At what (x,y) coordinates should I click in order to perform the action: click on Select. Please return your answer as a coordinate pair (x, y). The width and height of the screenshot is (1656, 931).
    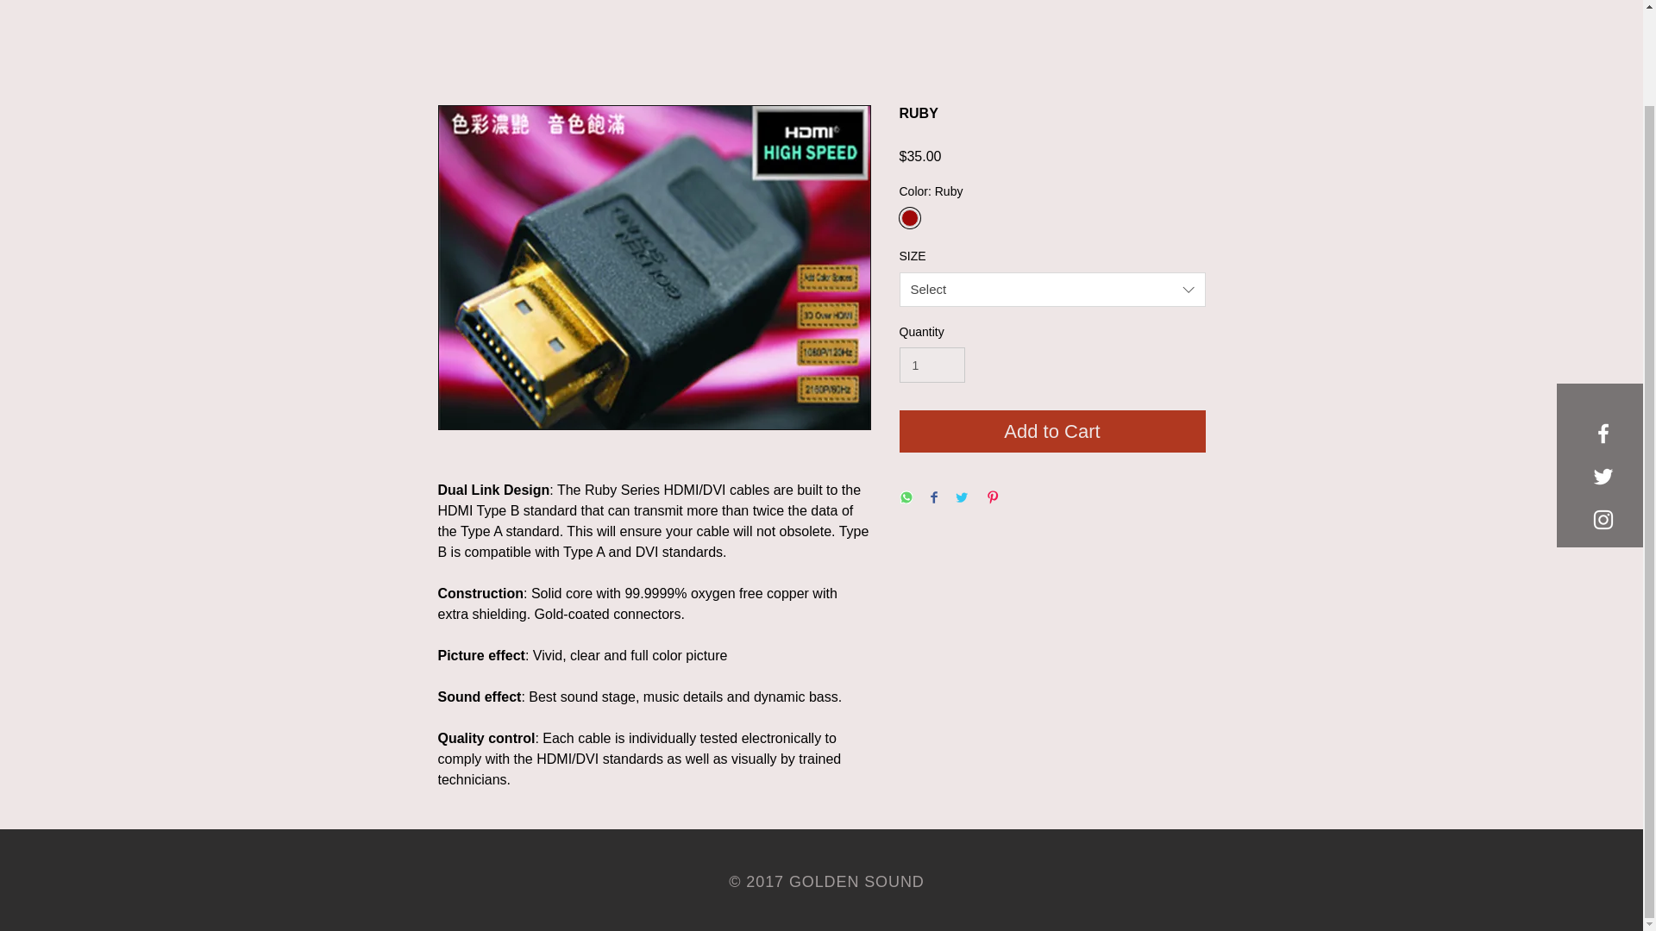
    Looking at the image, I should click on (1052, 290).